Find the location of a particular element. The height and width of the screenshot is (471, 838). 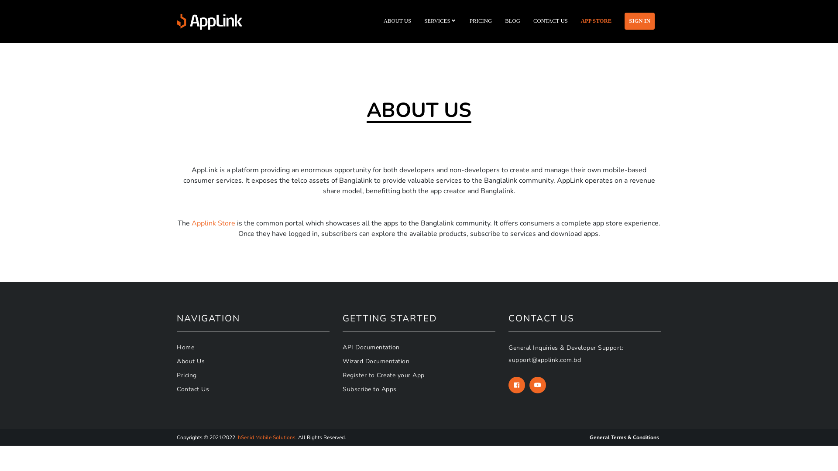

Applink Store is located at coordinates (213, 223).